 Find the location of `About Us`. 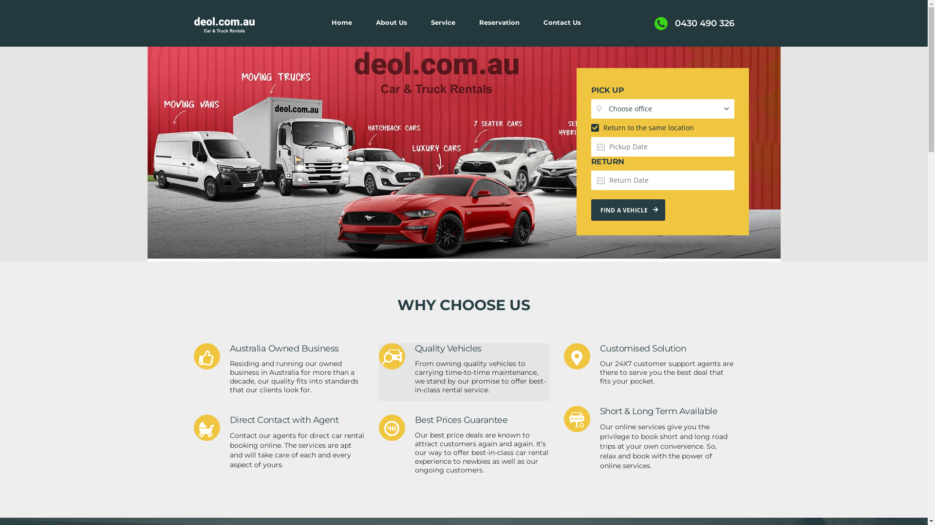

About Us is located at coordinates (392, 22).